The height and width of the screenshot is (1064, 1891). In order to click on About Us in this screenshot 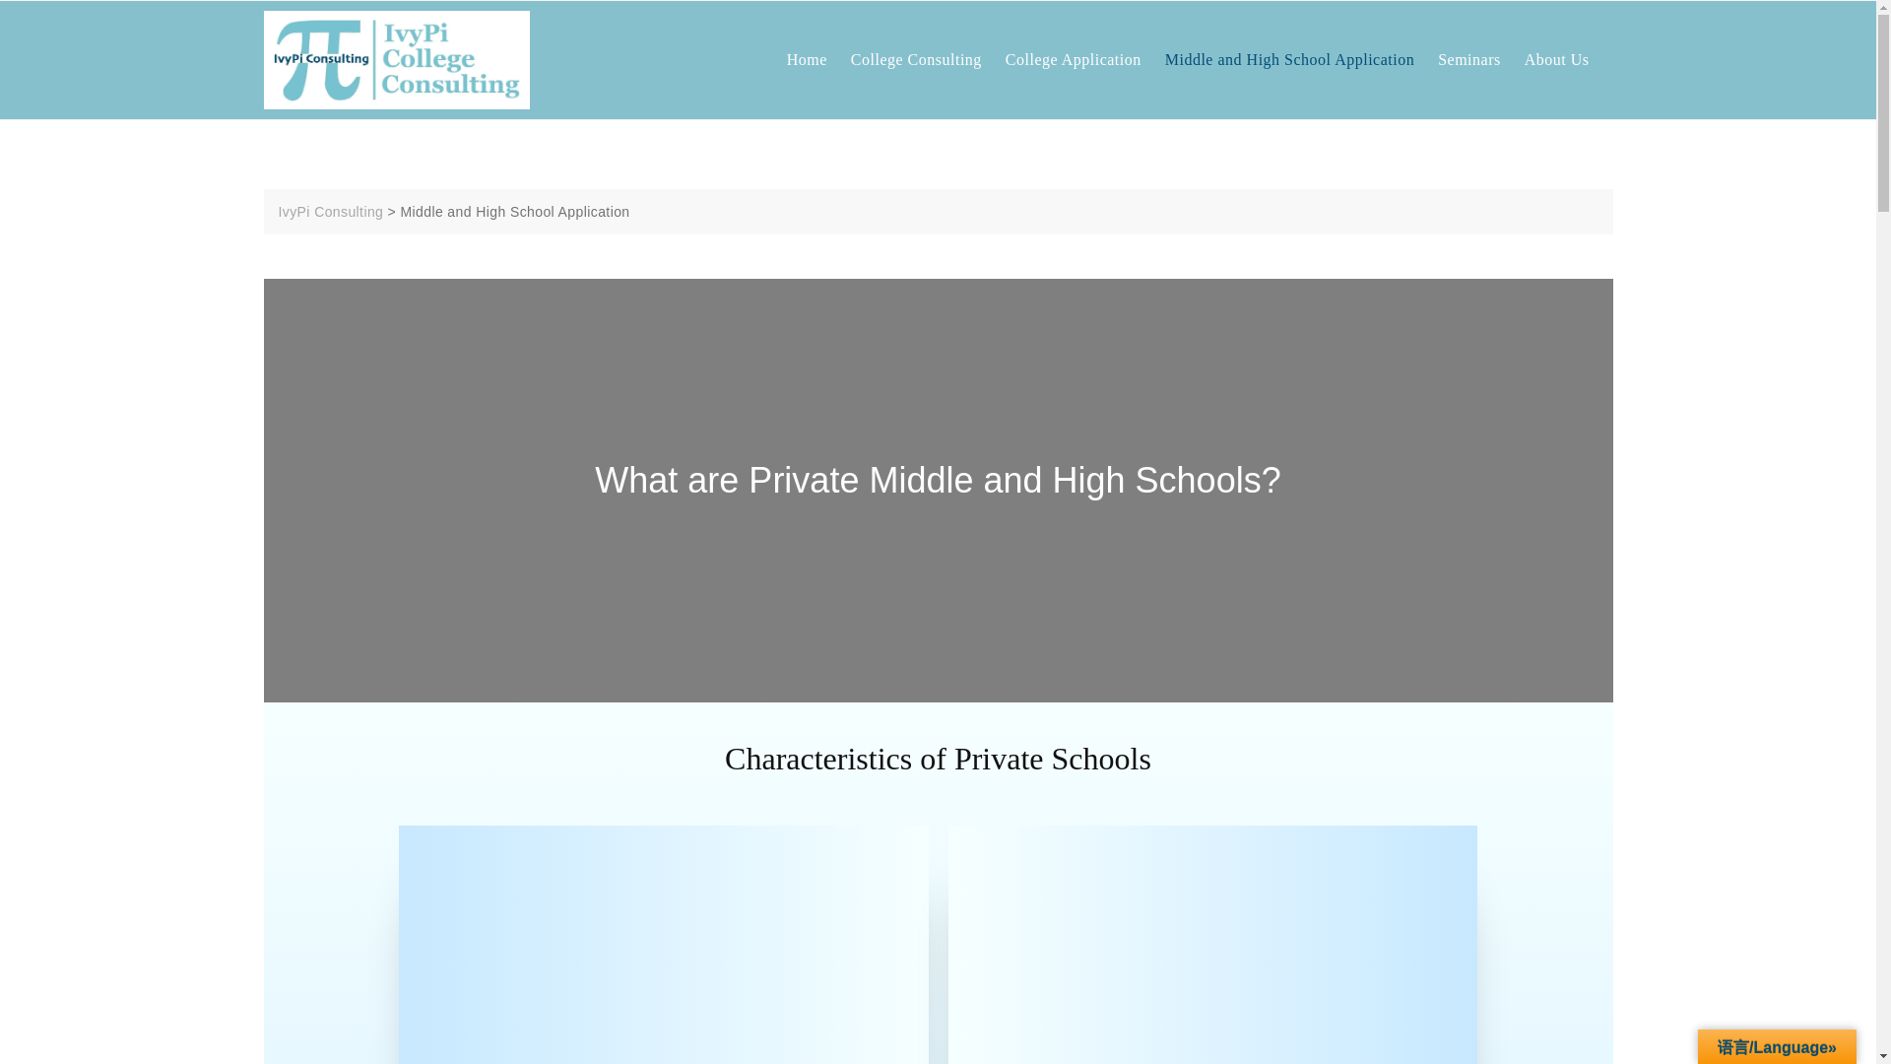, I will do `click(1568, 59)`.